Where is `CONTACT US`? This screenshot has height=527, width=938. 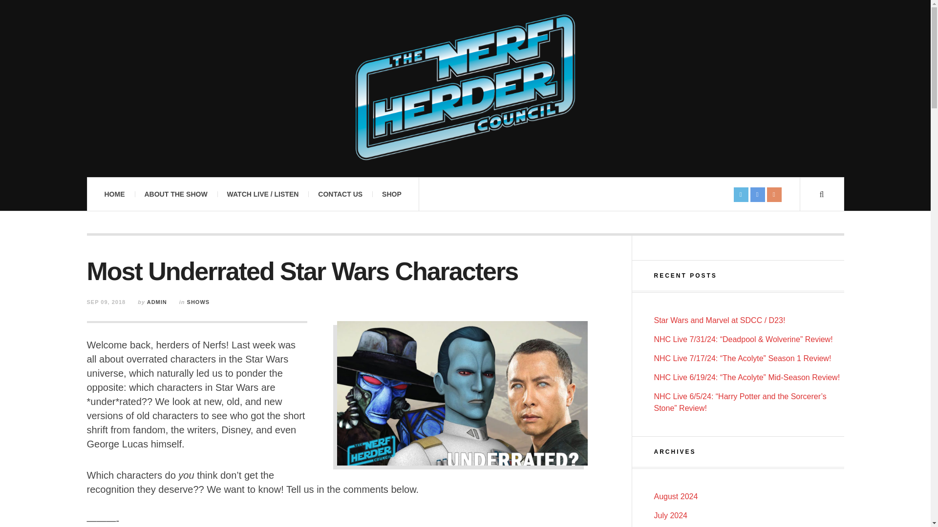
CONTACT US is located at coordinates (340, 194).